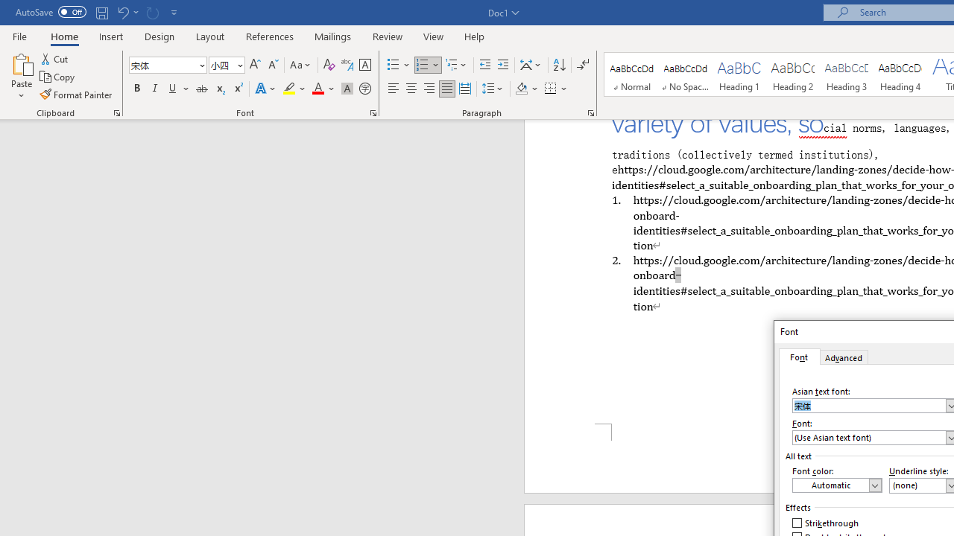 This screenshot has width=954, height=536. I want to click on Phonetic Guide..., so click(347, 66).